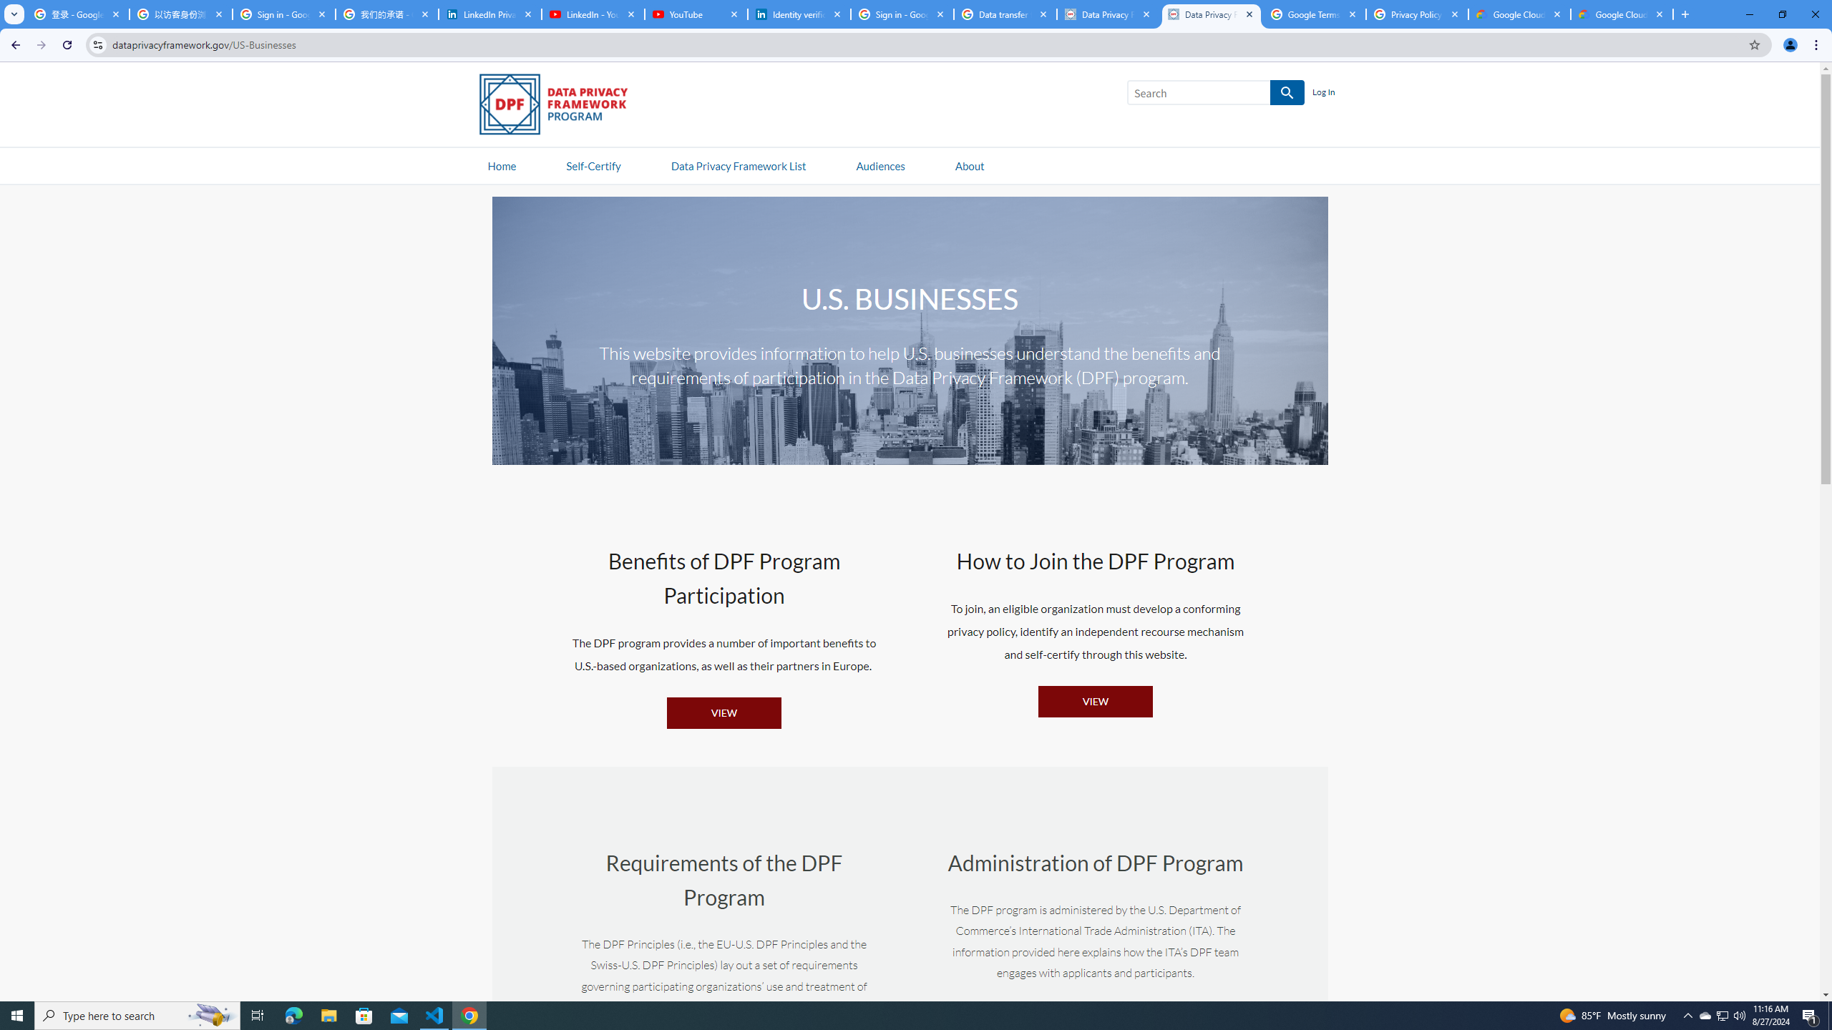 The height and width of the screenshot is (1030, 1832). Describe the element at coordinates (902, 14) in the screenshot. I see `Sign in - Google Accounts` at that location.